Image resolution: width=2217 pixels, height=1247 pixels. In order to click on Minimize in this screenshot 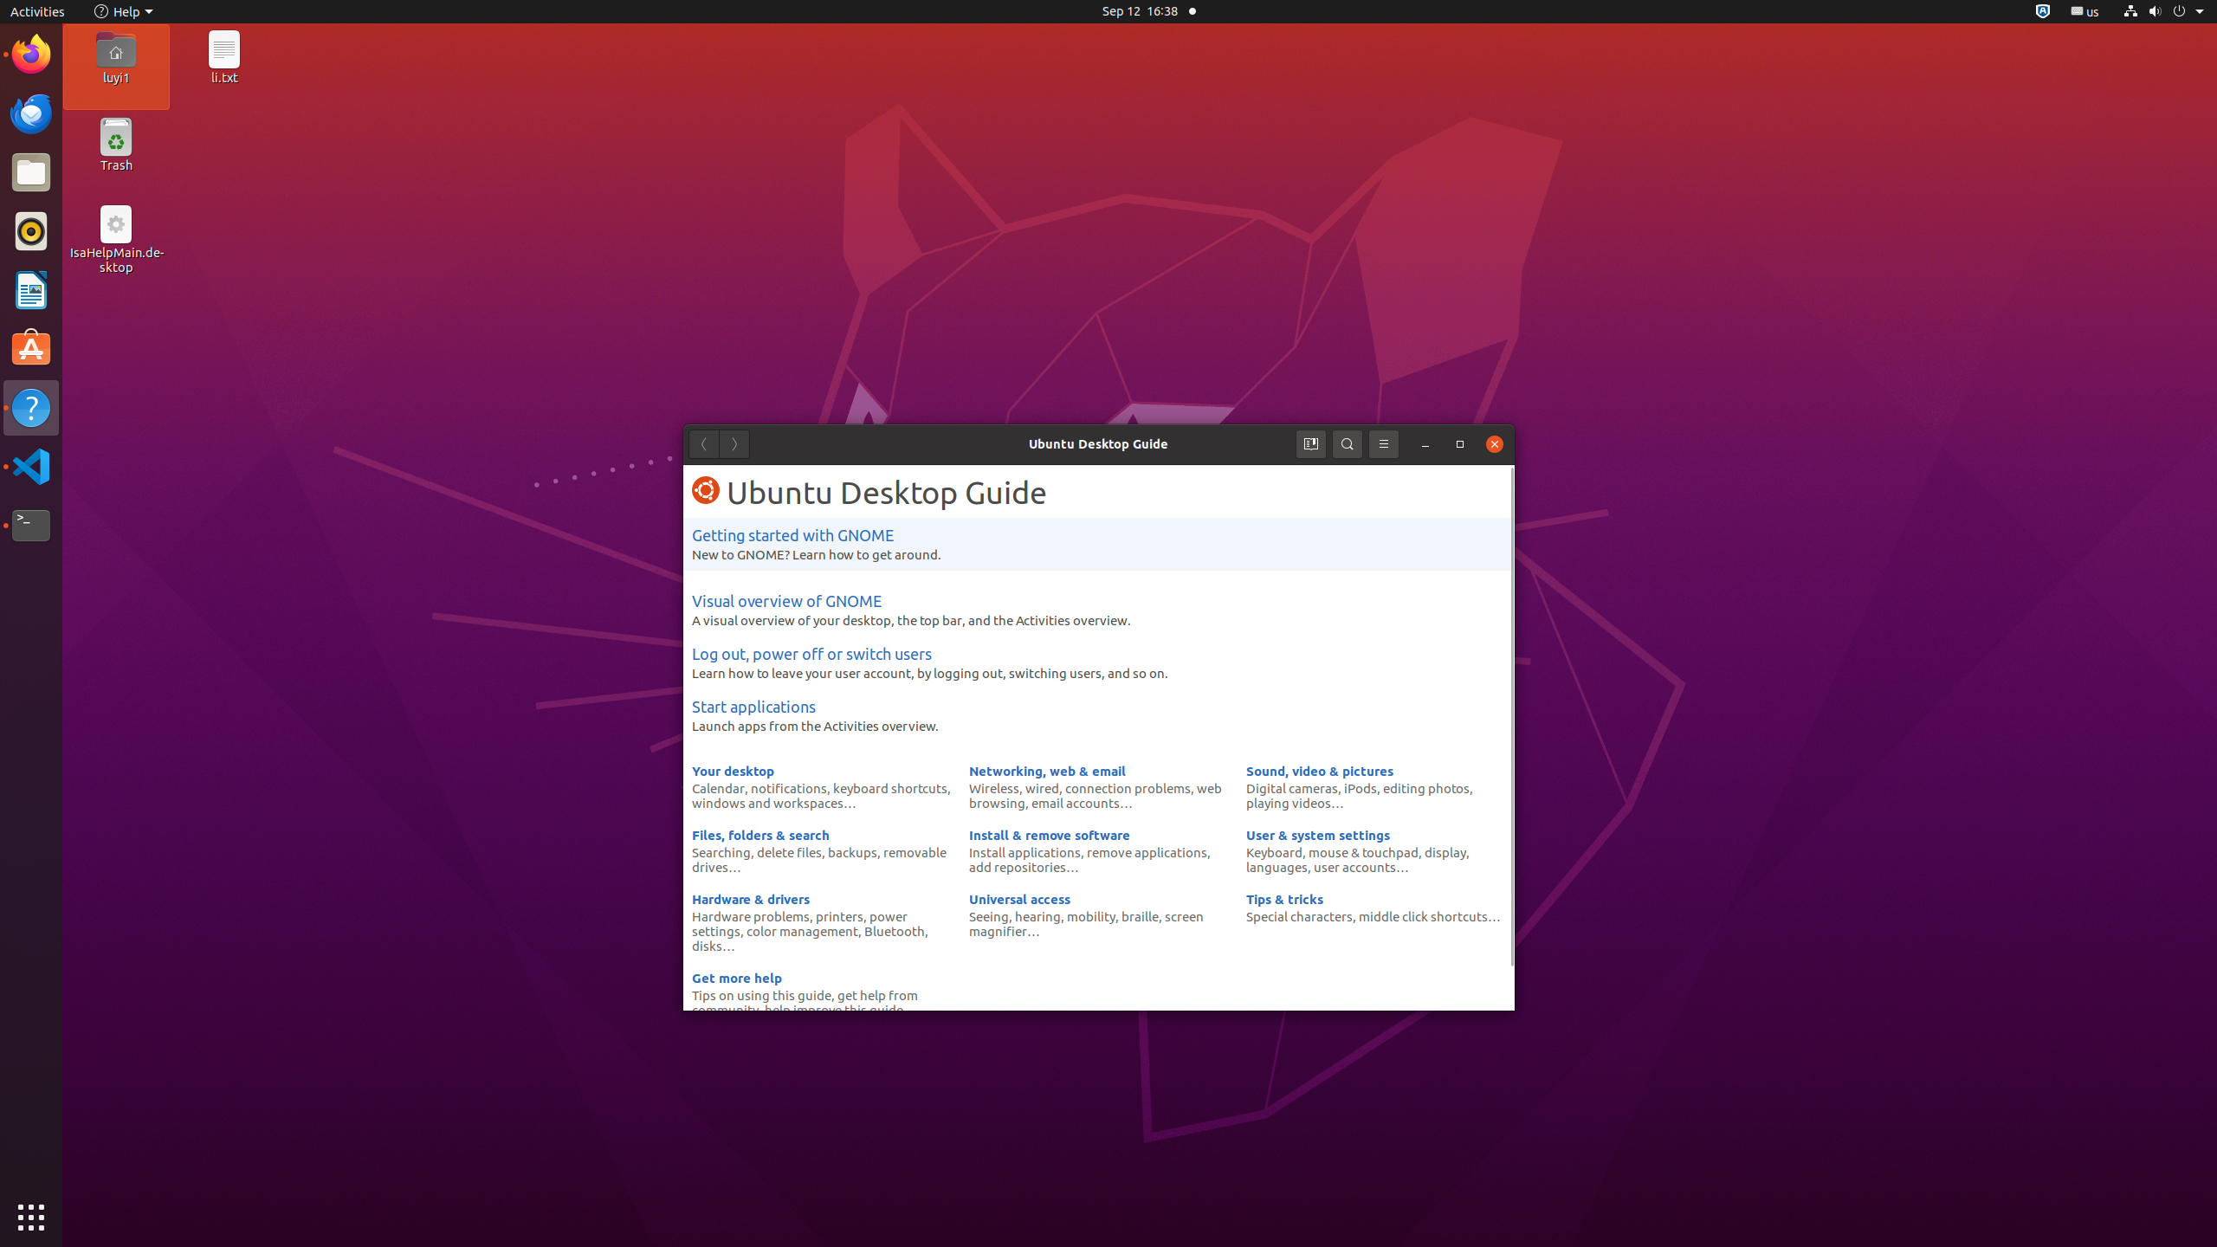, I will do `click(1425, 444)`.